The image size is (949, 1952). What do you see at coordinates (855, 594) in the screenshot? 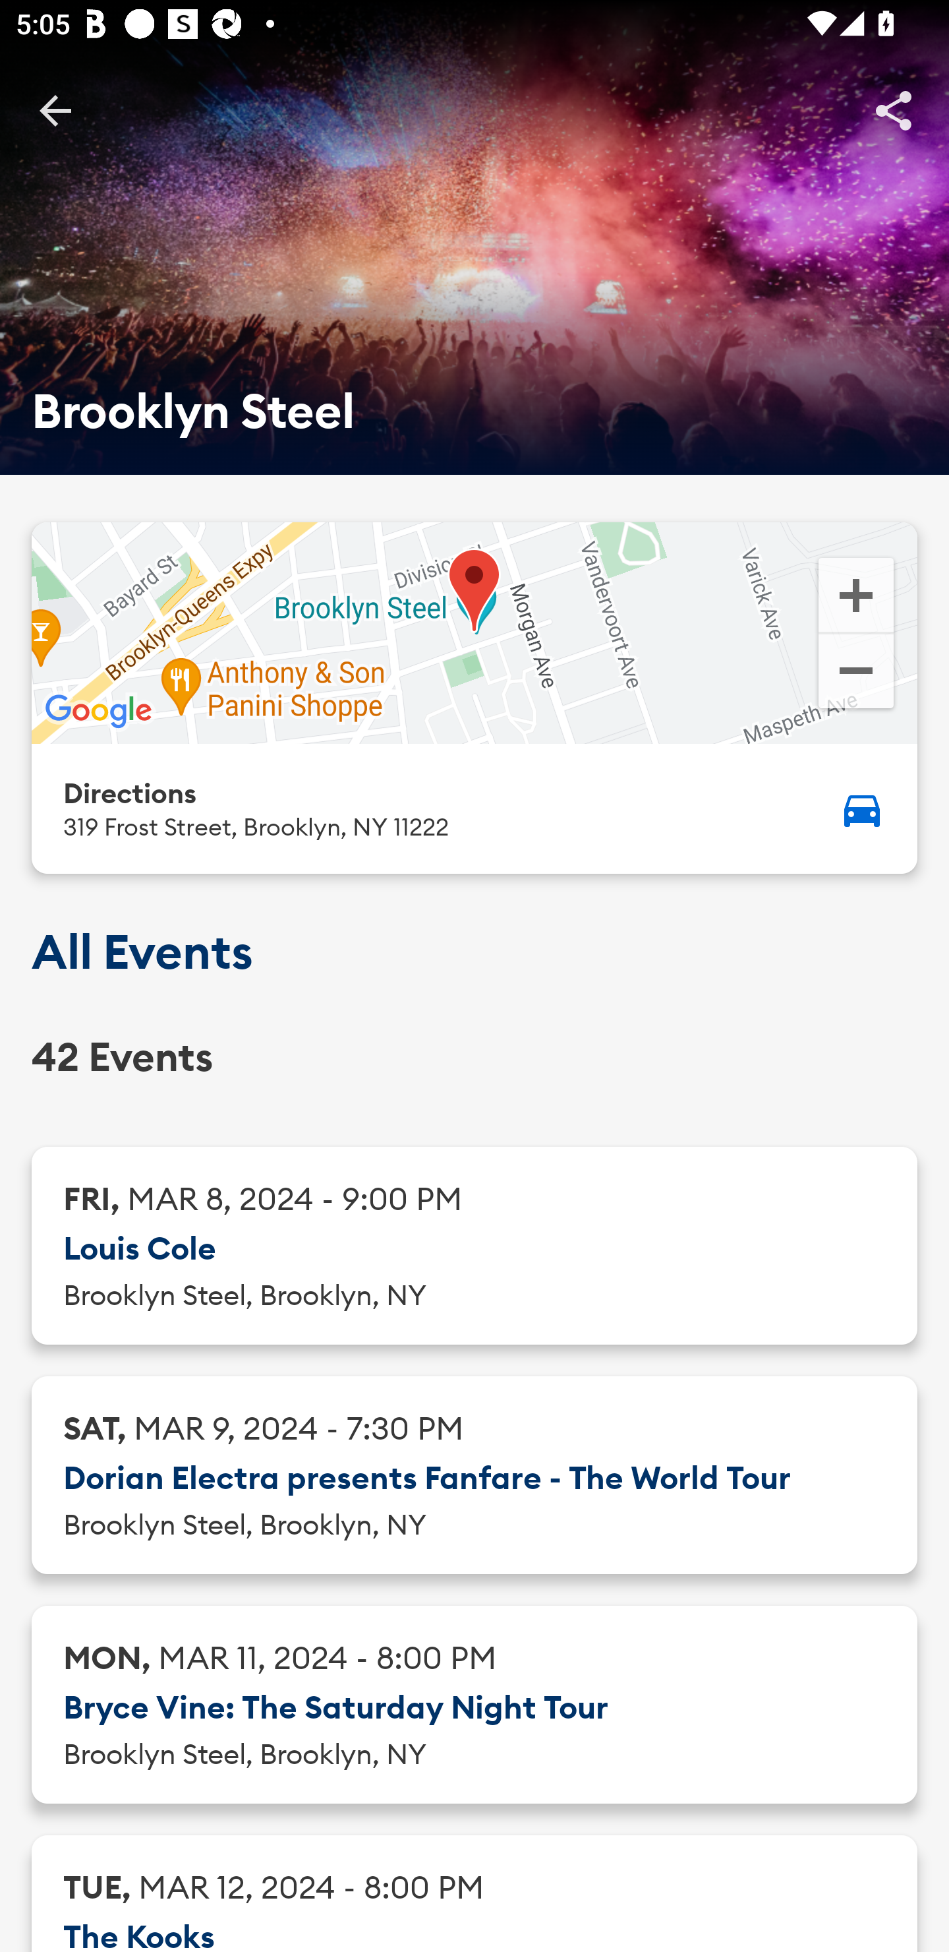
I see `Zoom in` at bounding box center [855, 594].